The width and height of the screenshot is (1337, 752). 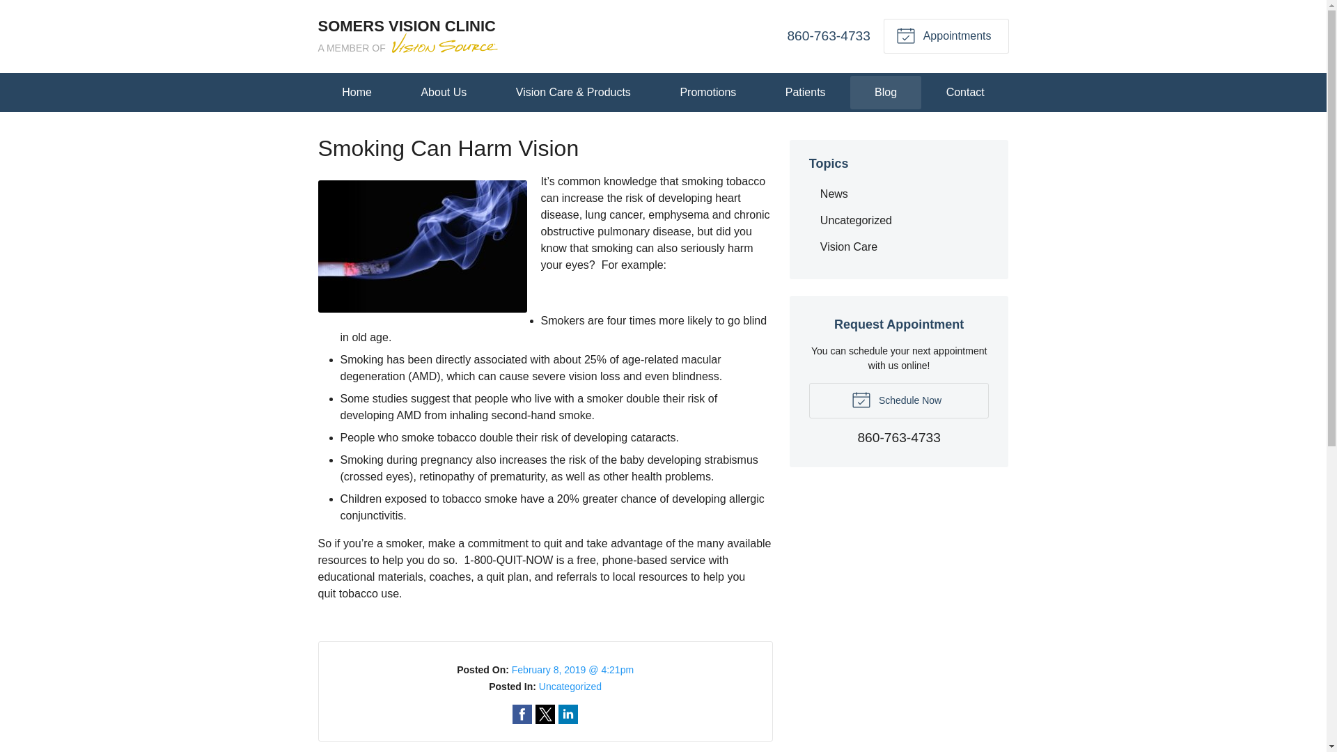 What do you see at coordinates (898, 439) in the screenshot?
I see `860-763-4733` at bounding box center [898, 439].